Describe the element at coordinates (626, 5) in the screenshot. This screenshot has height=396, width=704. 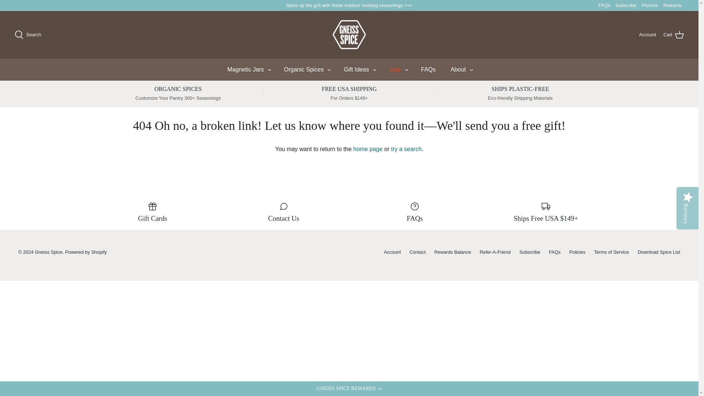
I see `Subscribe` at that location.